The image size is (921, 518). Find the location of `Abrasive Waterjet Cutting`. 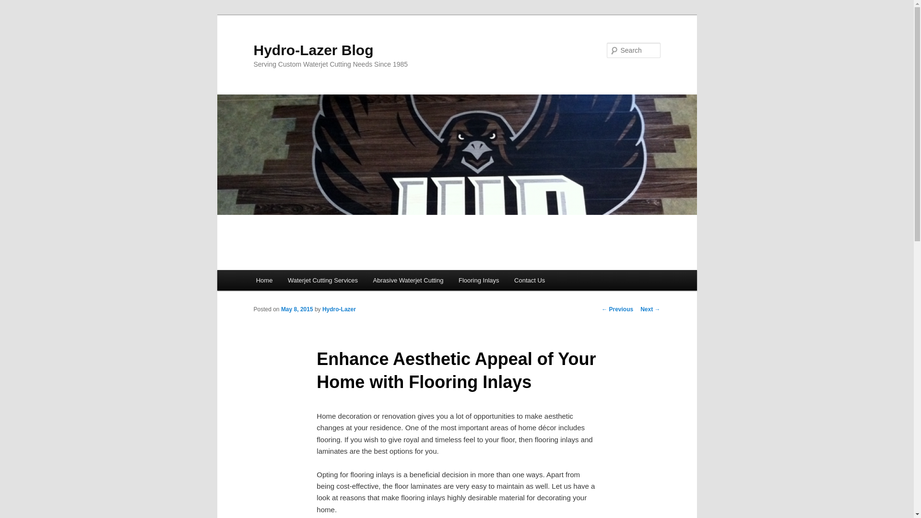

Abrasive Waterjet Cutting is located at coordinates (408, 280).